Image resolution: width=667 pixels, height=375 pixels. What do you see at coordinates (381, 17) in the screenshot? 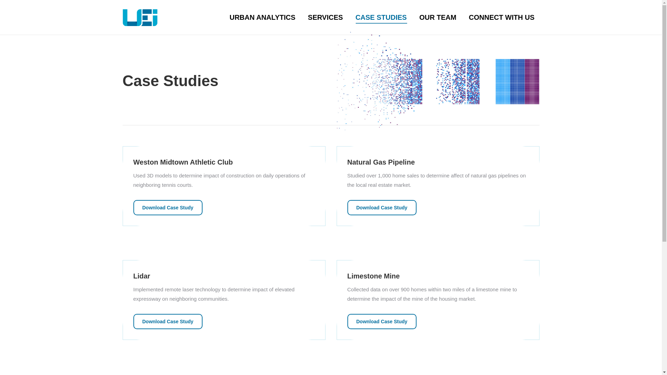
I see `CASE STUDIES` at bounding box center [381, 17].